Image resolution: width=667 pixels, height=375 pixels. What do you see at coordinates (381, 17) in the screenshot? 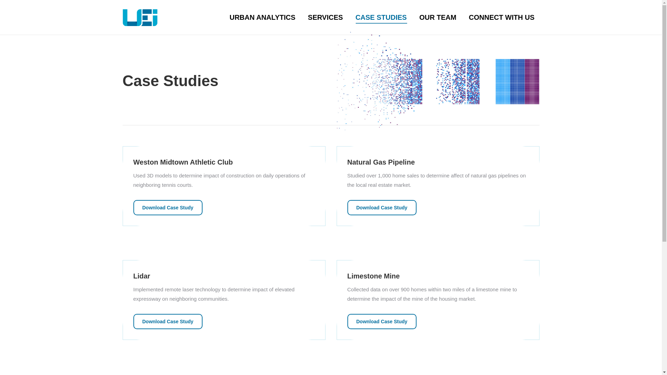
I see `CASE STUDIES` at bounding box center [381, 17].